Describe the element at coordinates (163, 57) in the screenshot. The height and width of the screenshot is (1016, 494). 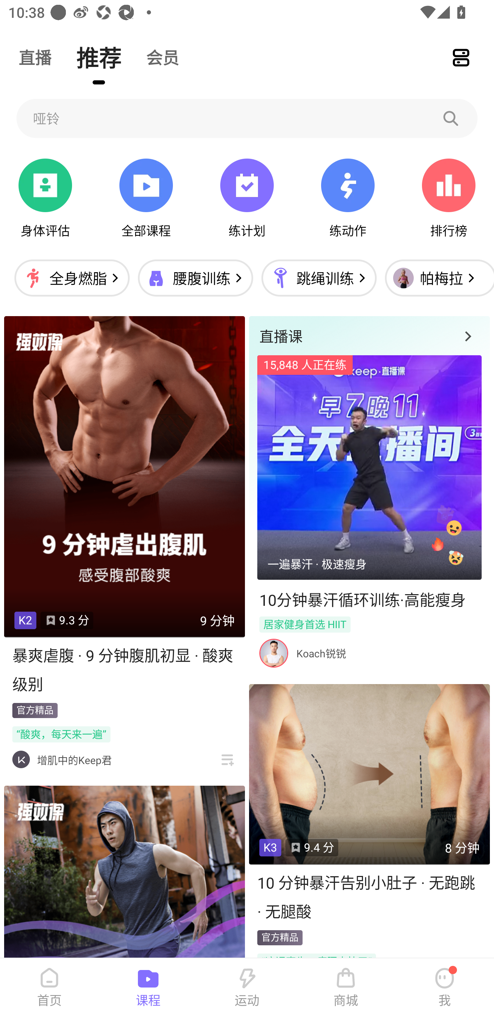
I see `会员` at that location.